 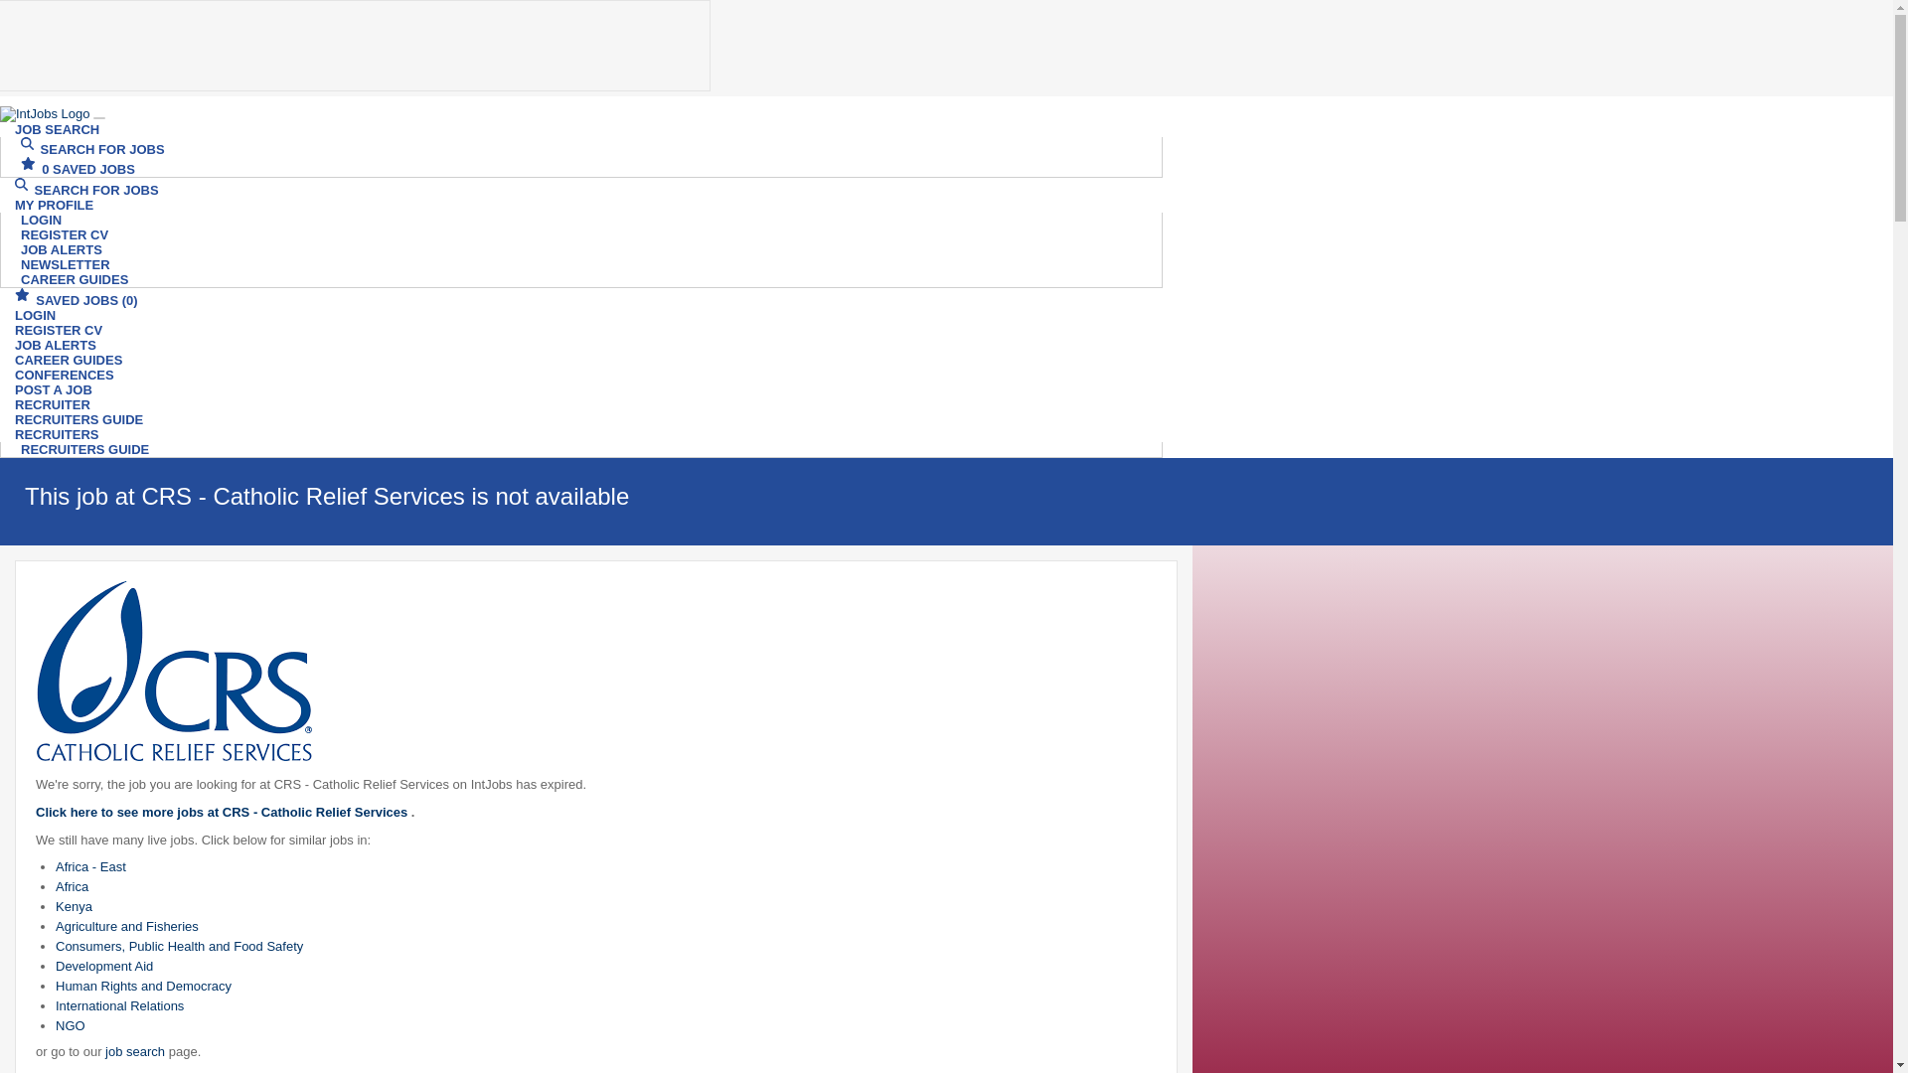 What do you see at coordinates (62, 249) in the screenshot?
I see `JOB ALERTS` at bounding box center [62, 249].